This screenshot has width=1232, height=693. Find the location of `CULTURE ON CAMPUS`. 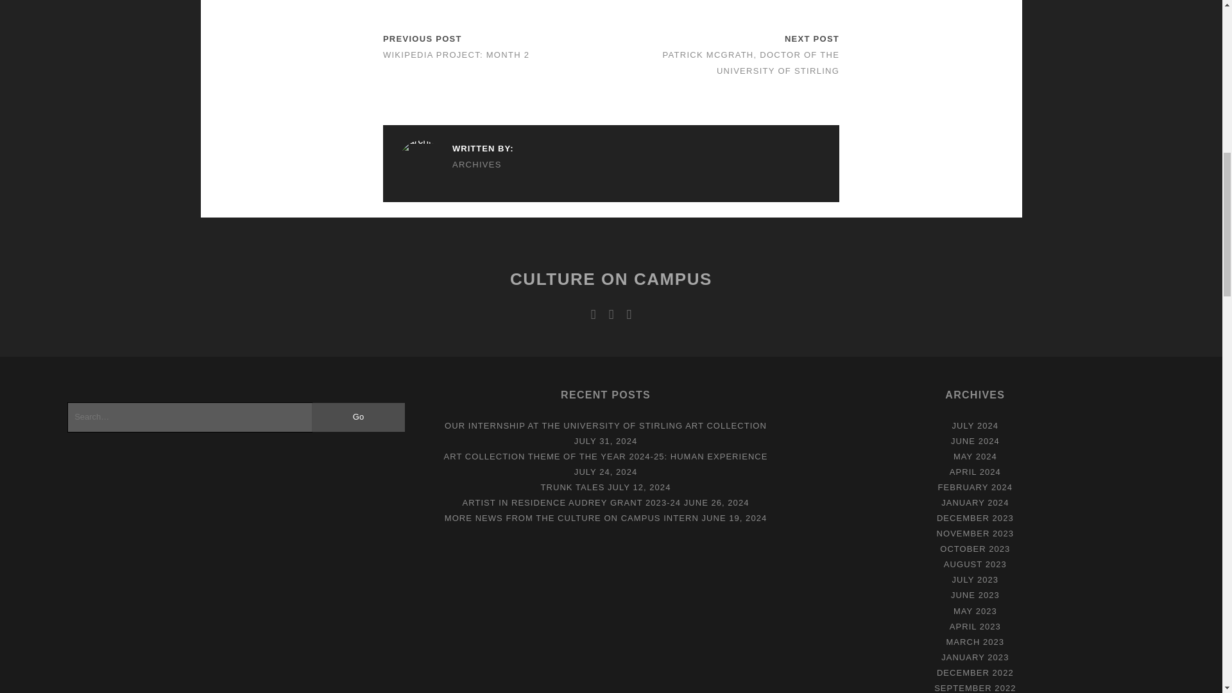

CULTURE ON CAMPUS is located at coordinates (611, 279).